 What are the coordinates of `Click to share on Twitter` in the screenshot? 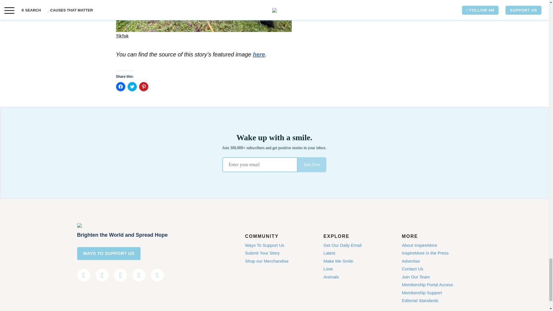 It's located at (132, 87).